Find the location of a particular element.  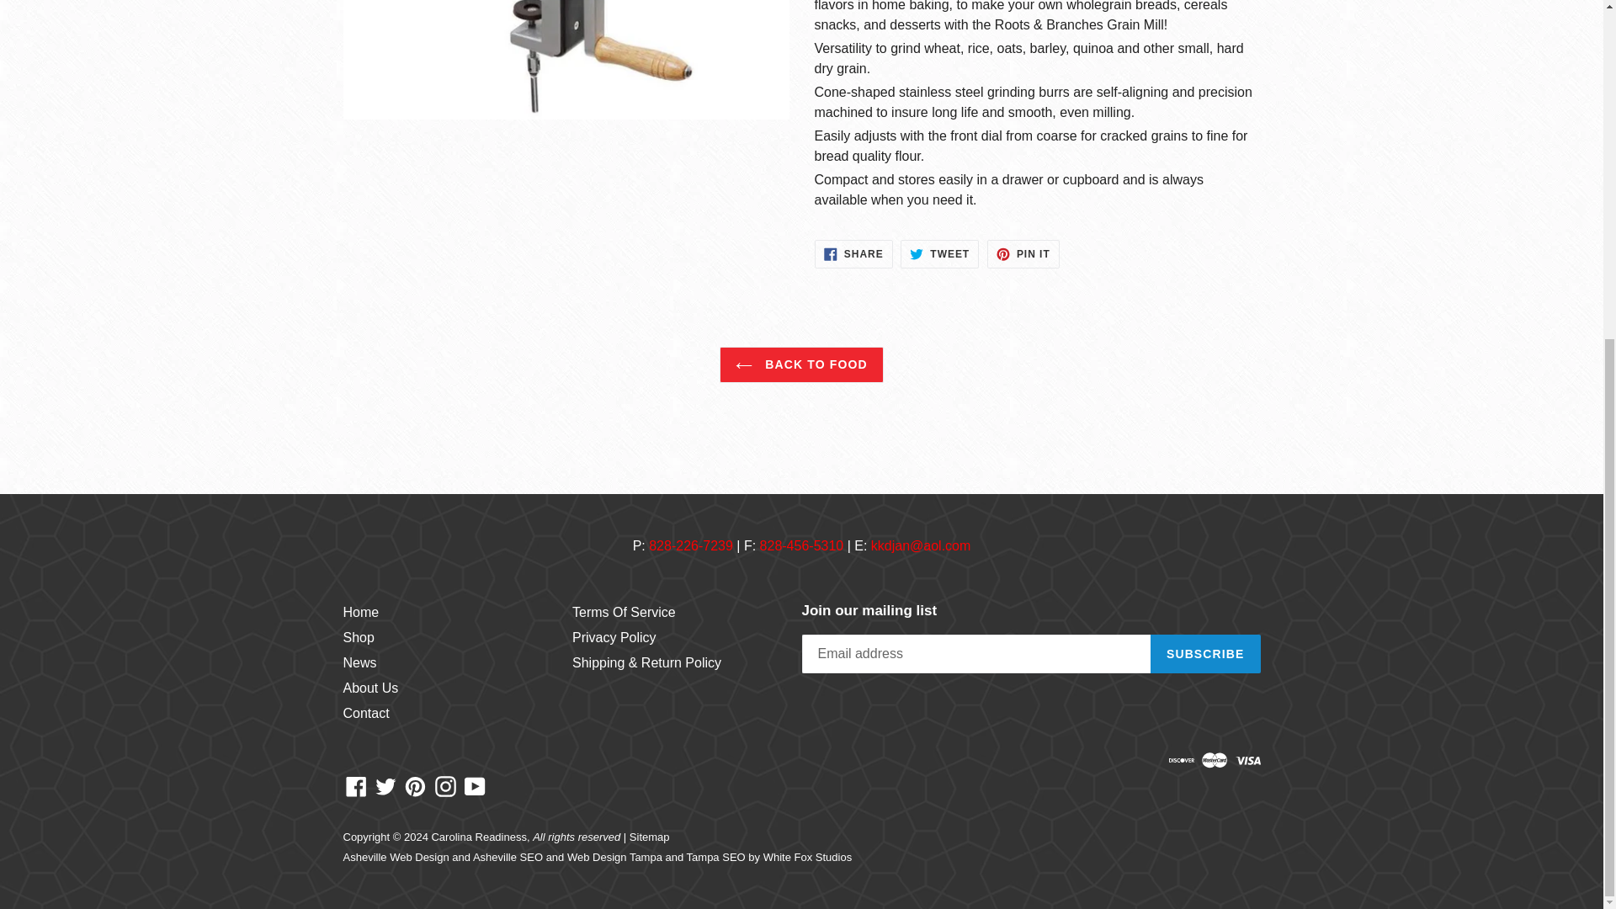

Carolina Readiness on Pinterest is located at coordinates (415, 786).